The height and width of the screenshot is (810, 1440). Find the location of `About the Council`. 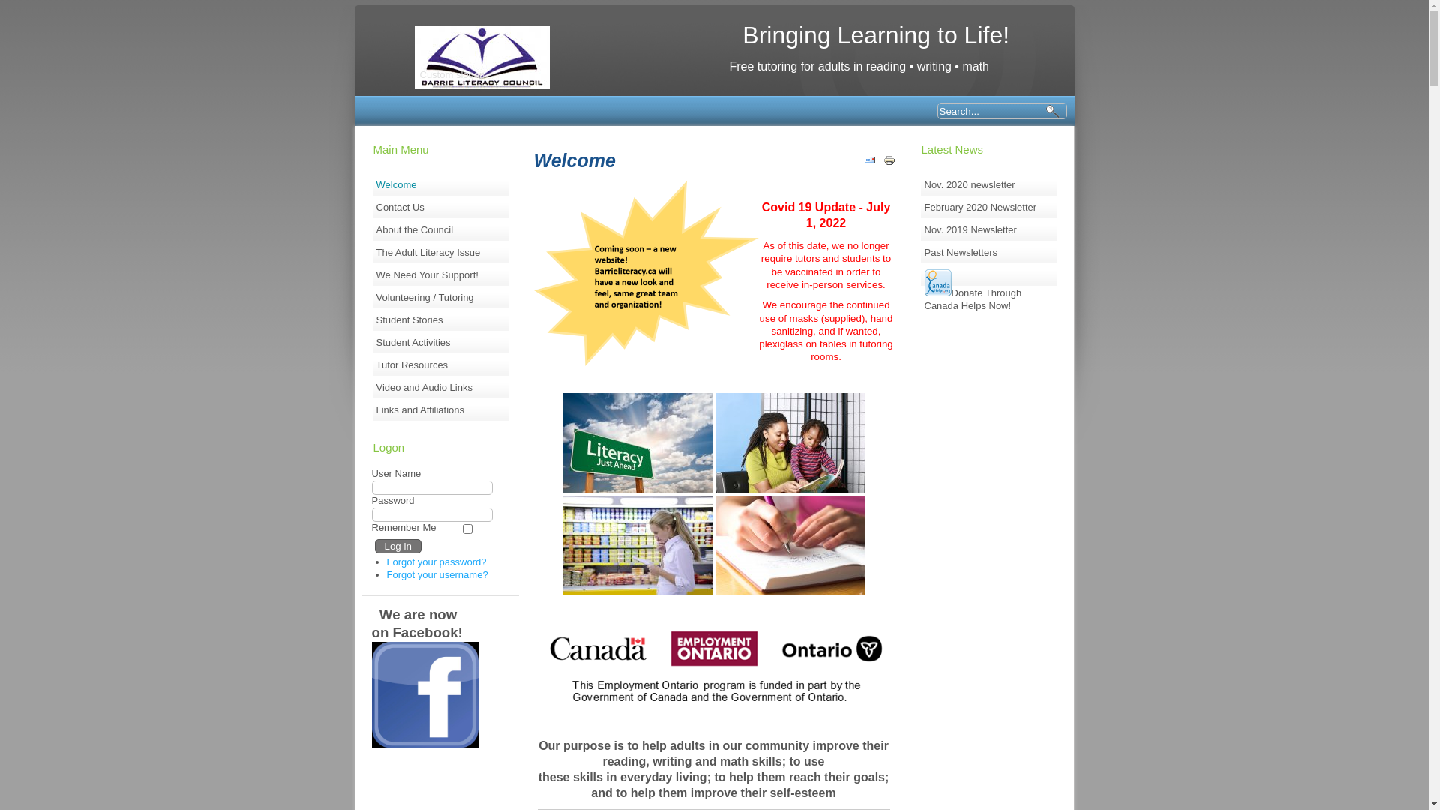

About the Council is located at coordinates (441, 230).